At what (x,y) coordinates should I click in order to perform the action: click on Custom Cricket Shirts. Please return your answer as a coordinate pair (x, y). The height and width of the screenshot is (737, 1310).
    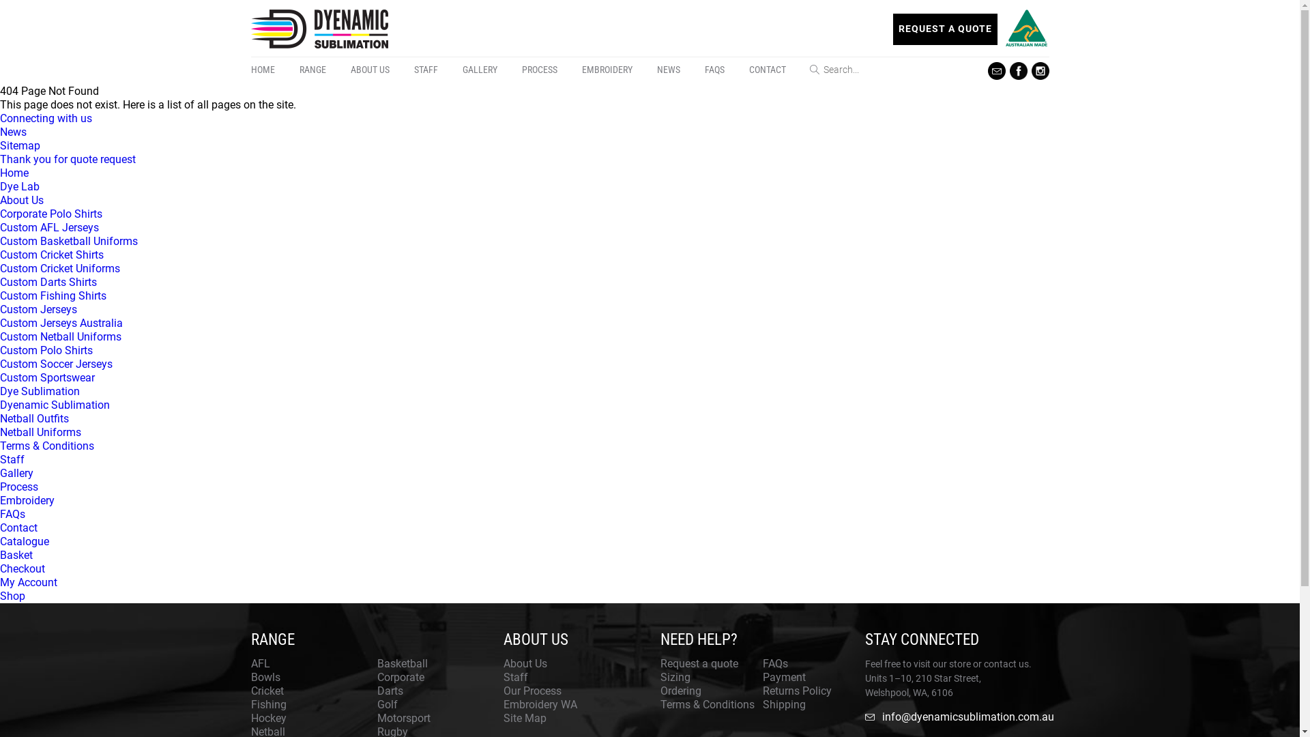
    Looking at the image, I should click on (52, 255).